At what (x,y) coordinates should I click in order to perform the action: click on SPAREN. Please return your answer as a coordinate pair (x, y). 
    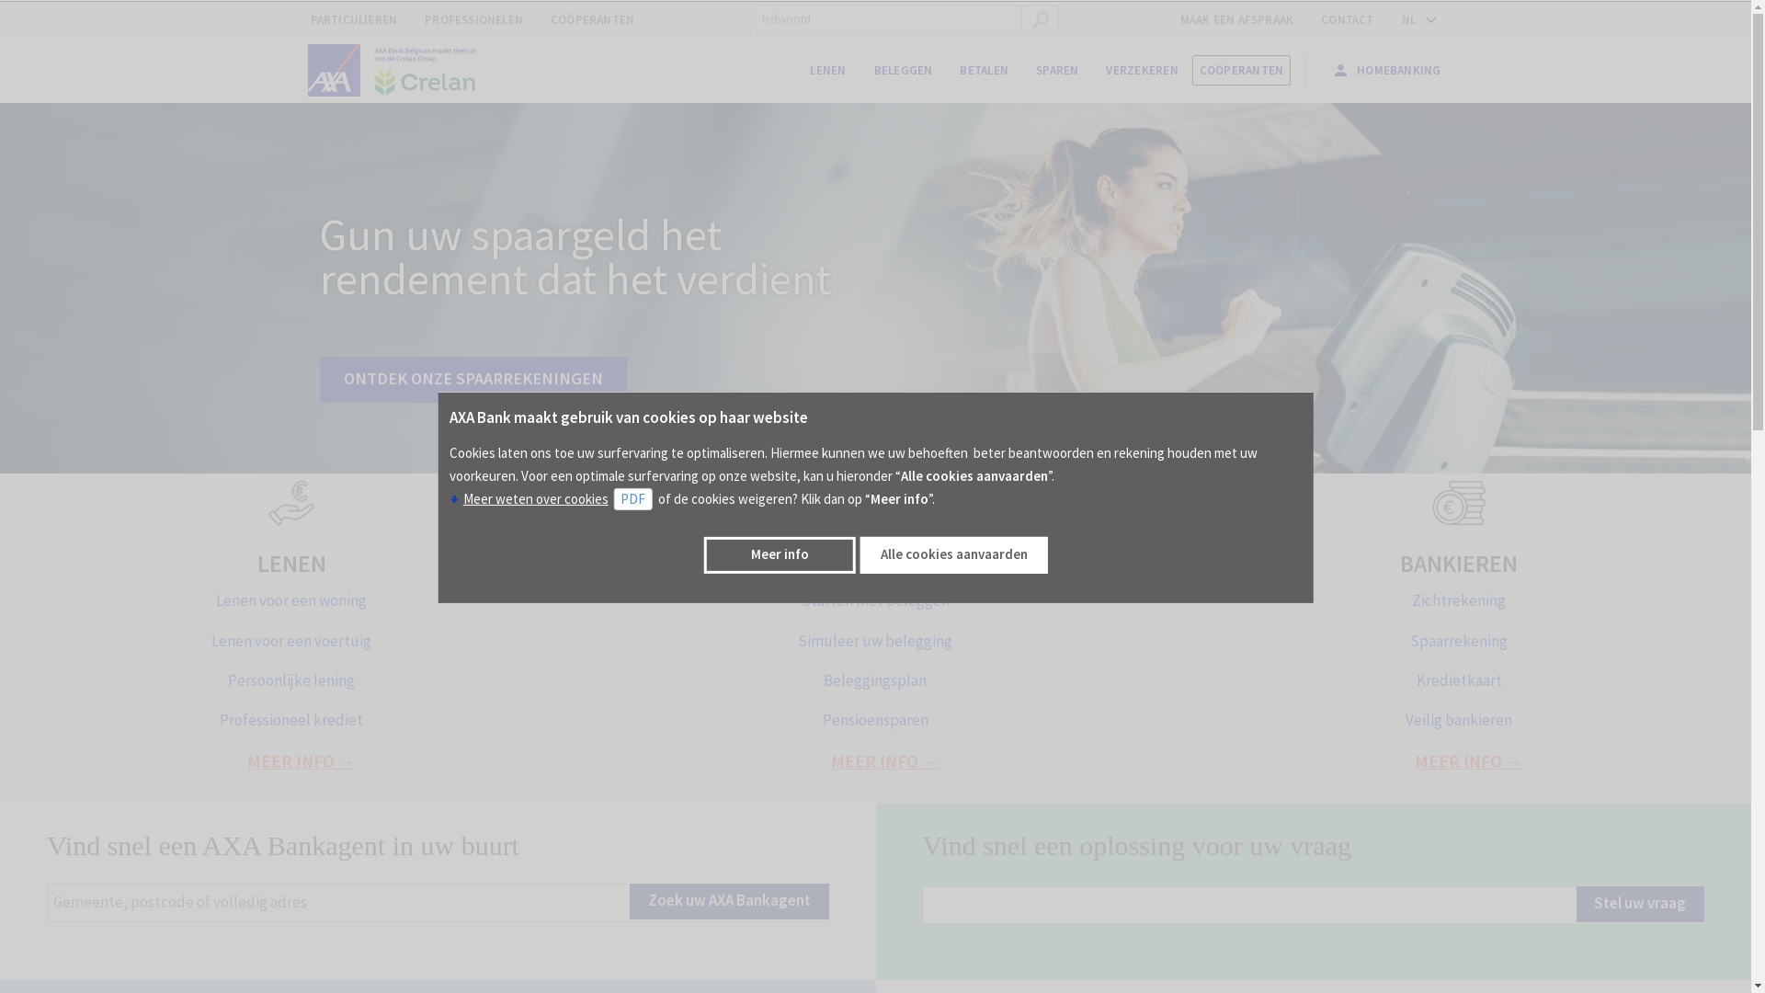
    Looking at the image, I should click on (1057, 71).